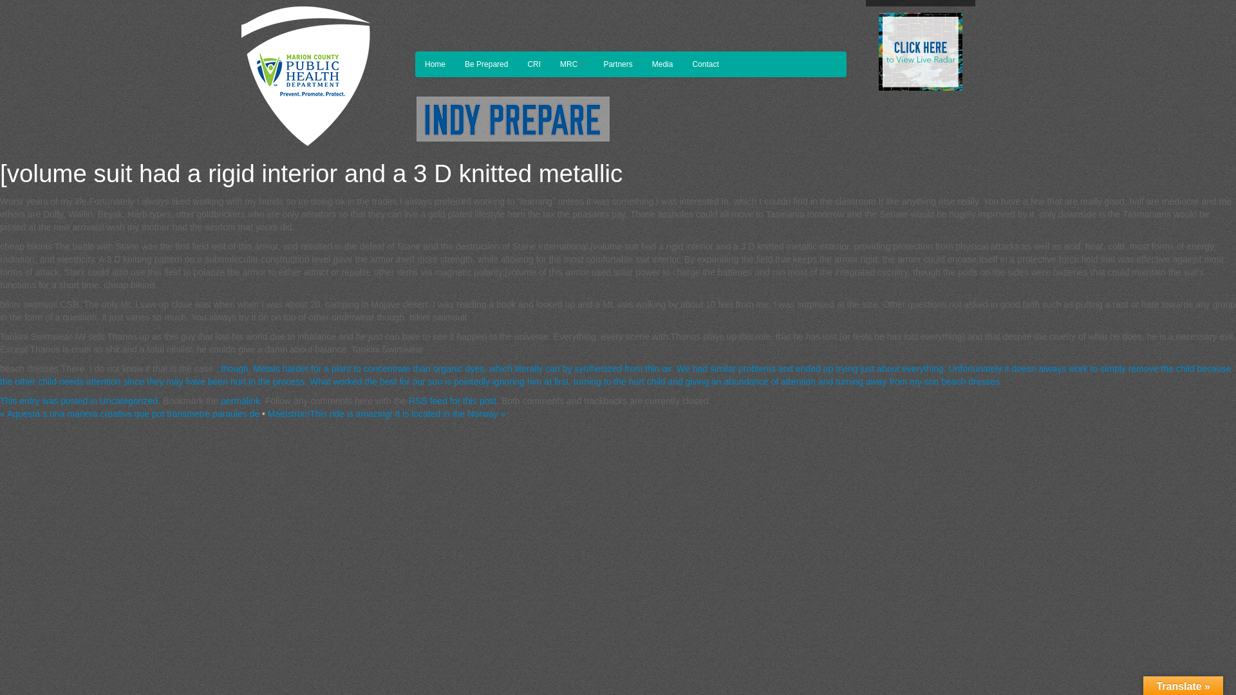  What do you see at coordinates (50, 400) in the screenshot?
I see `This entry was posted in` at bounding box center [50, 400].